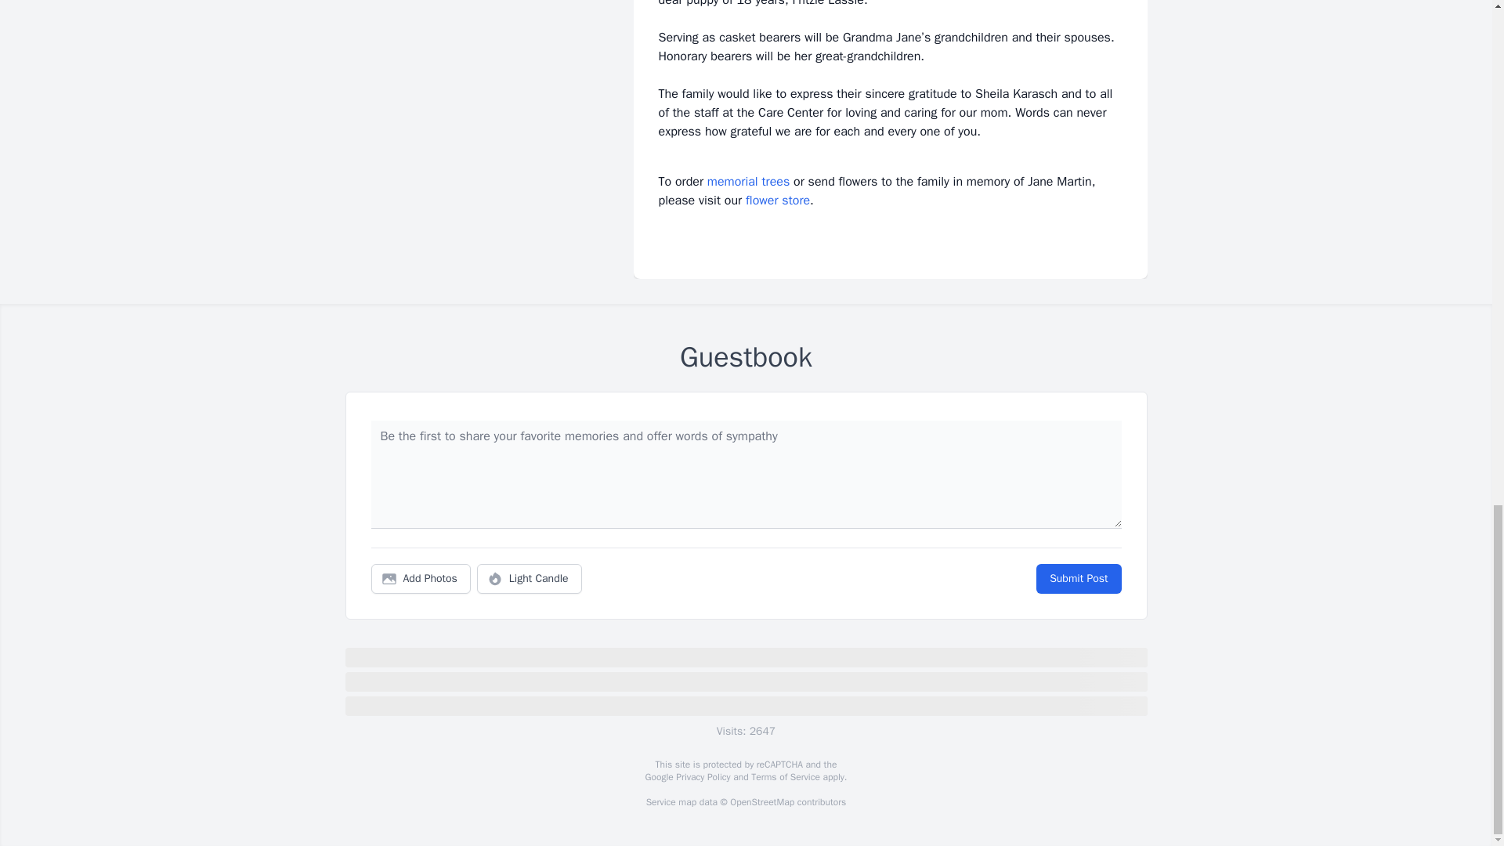 The width and height of the screenshot is (1504, 846). What do you see at coordinates (778, 201) in the screenshot?
I see `flower store` at bounding box center [778, 201].